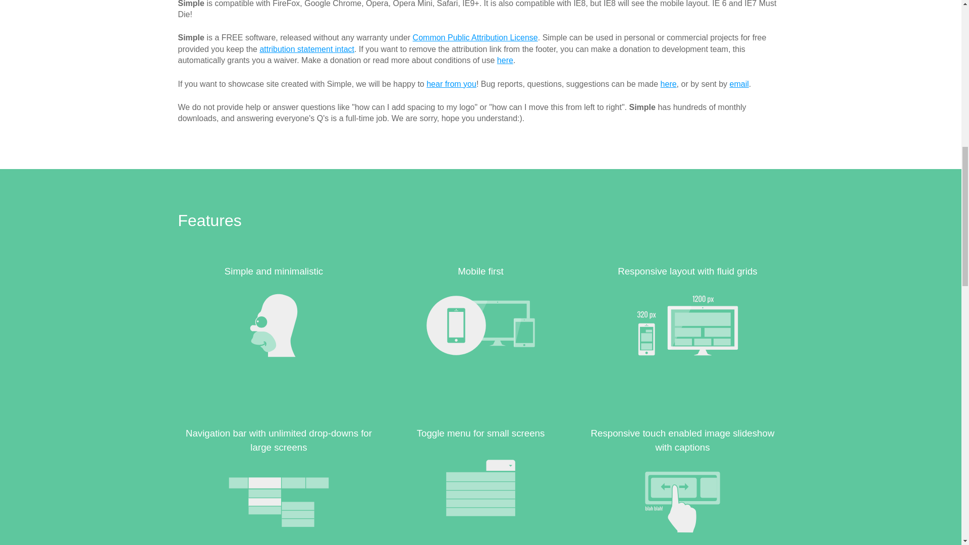 The width and height of the screenshot is (969, 545). I want to click on Common Public Attribution License, so click(475, 37).